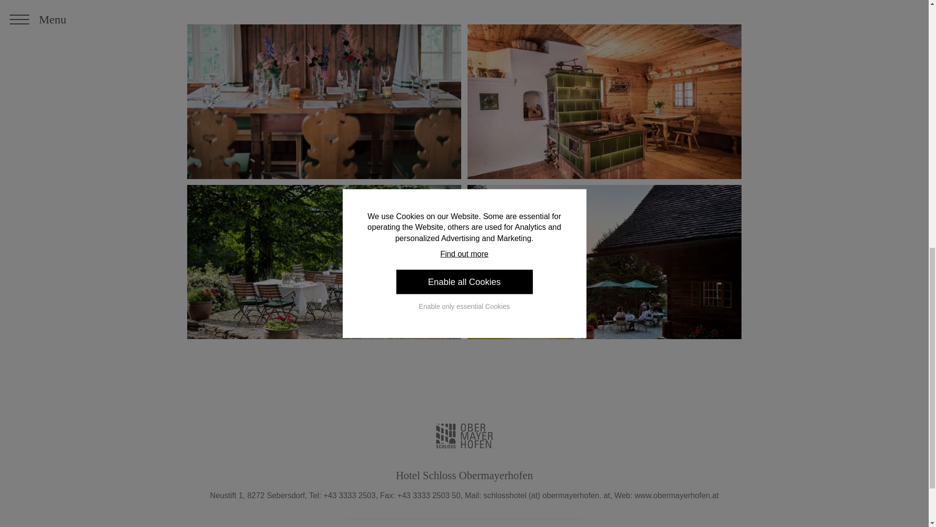  What do you see at coordinates (547, 495) in the screenshot?
I see `E-Mail` at bounding box center [547, 495].